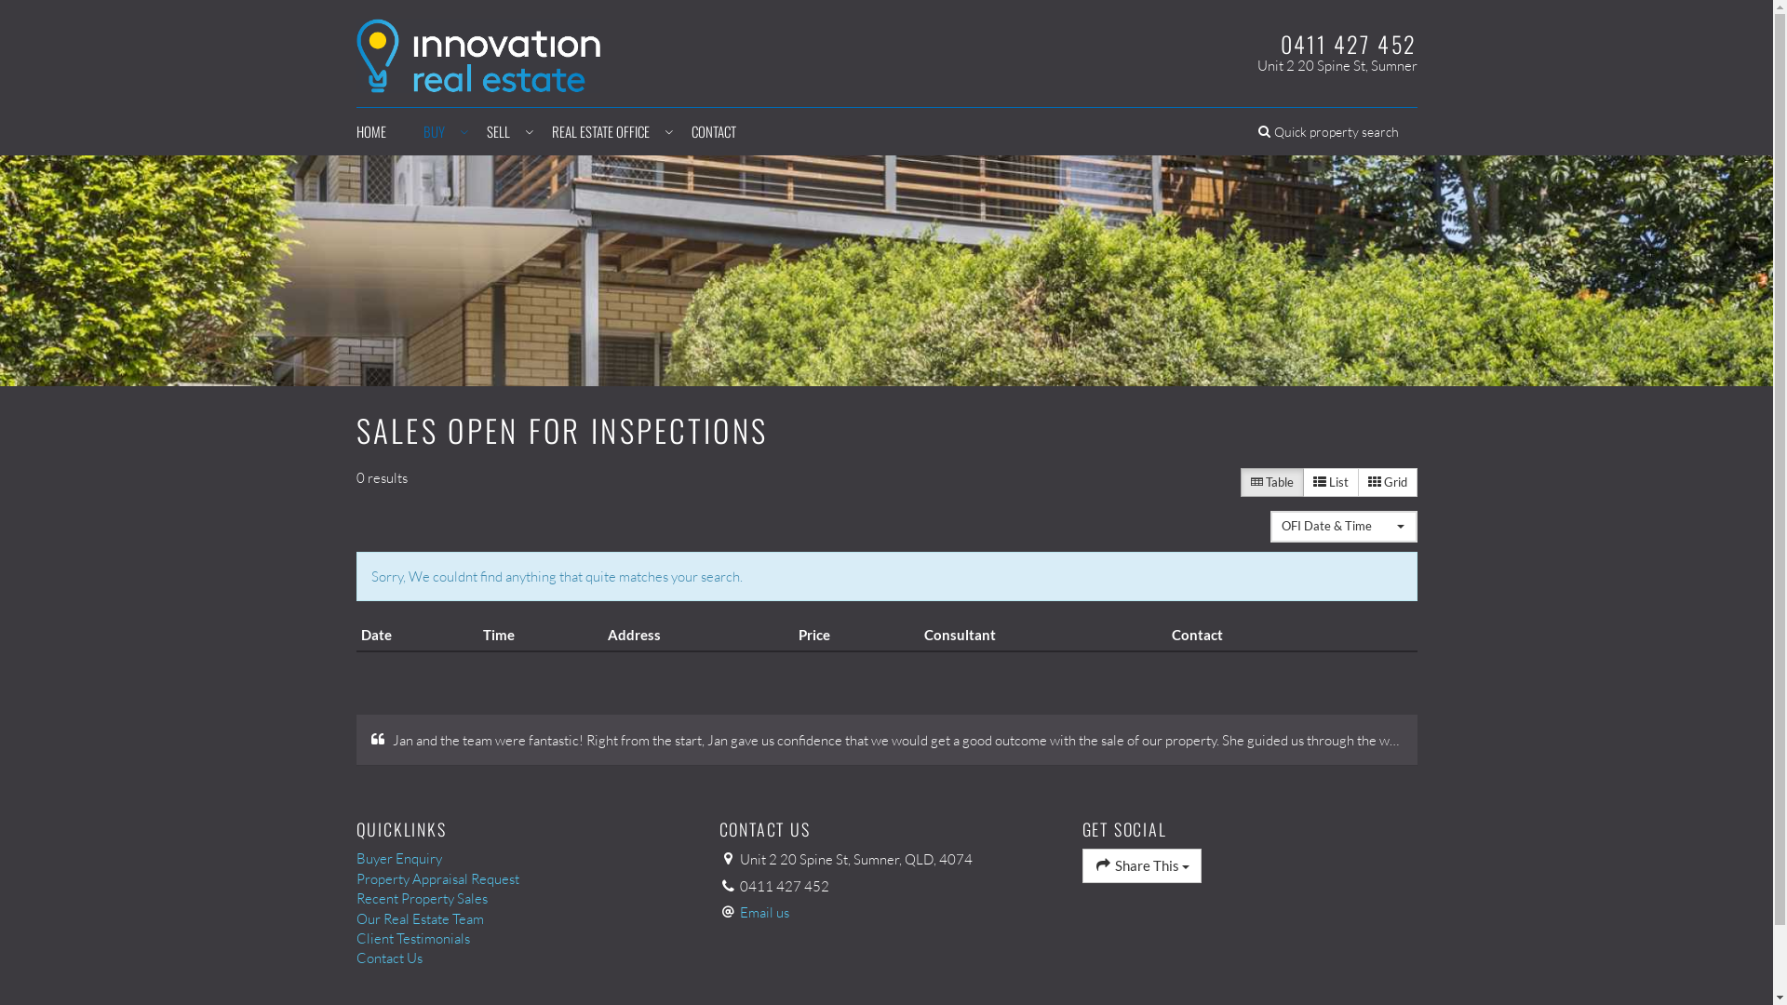  Describe the element at coordinates (523, 938) in the screenshot. I see `Client Testimonials` at that location.